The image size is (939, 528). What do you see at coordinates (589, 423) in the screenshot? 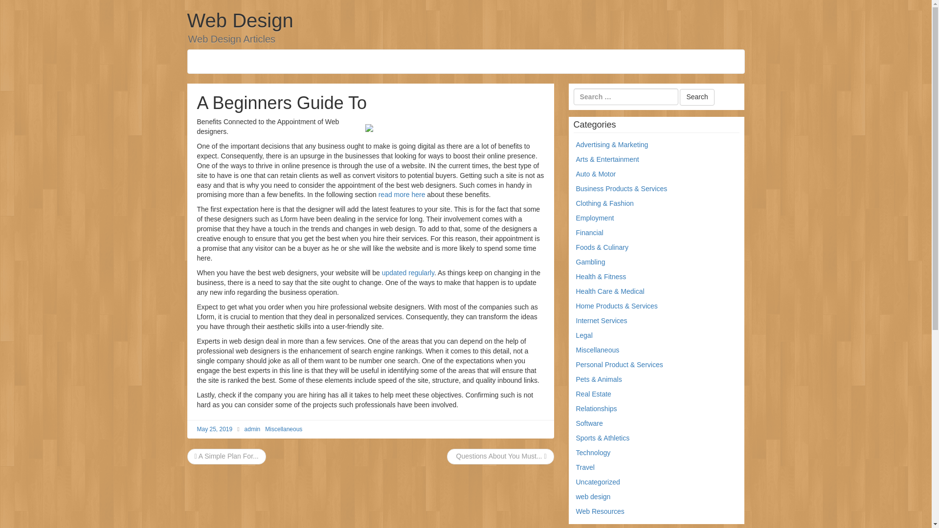
I see `Software` at bounding box center [589, 423].